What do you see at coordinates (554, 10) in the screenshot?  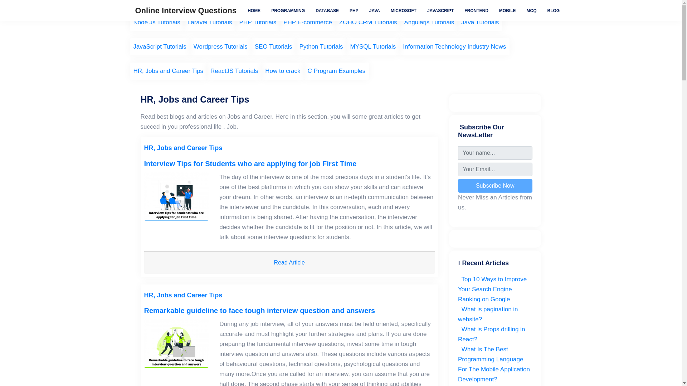 I see `BLOG` at bounding box center [554, 10].